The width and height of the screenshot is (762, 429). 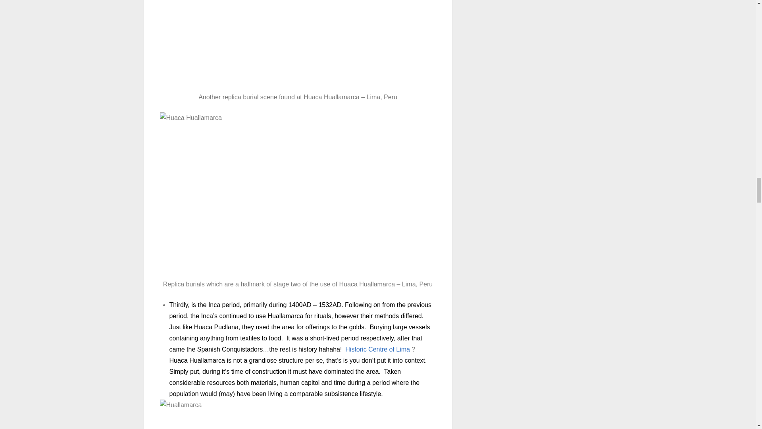 What do you see at coordinates (377, 349) in the screenshot?
I see `Historic Centre of Lima` at bounding box center [377, 349].